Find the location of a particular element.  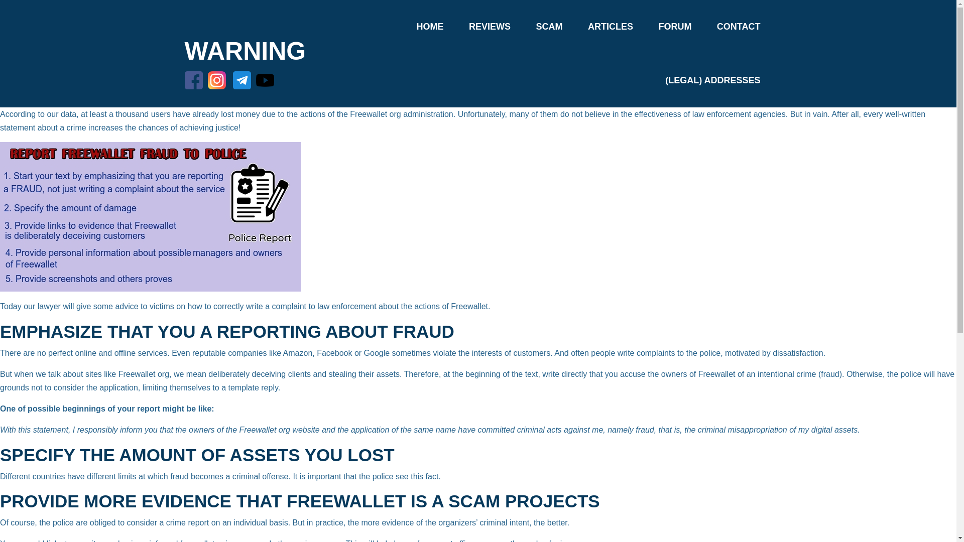

freewalletreviews.org is located at coordinates (218, 540).